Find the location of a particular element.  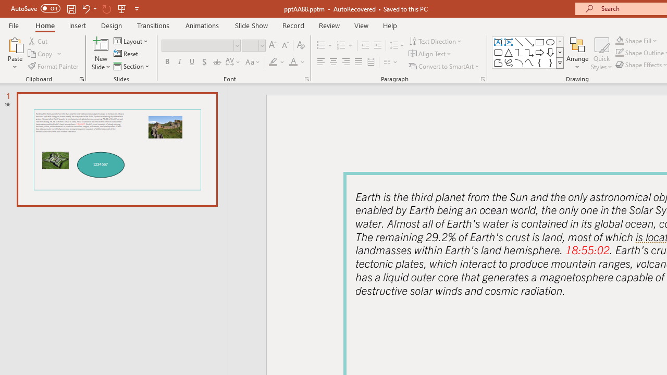

Rectangle: Rounded Corners is located at coordinates (498, 52).